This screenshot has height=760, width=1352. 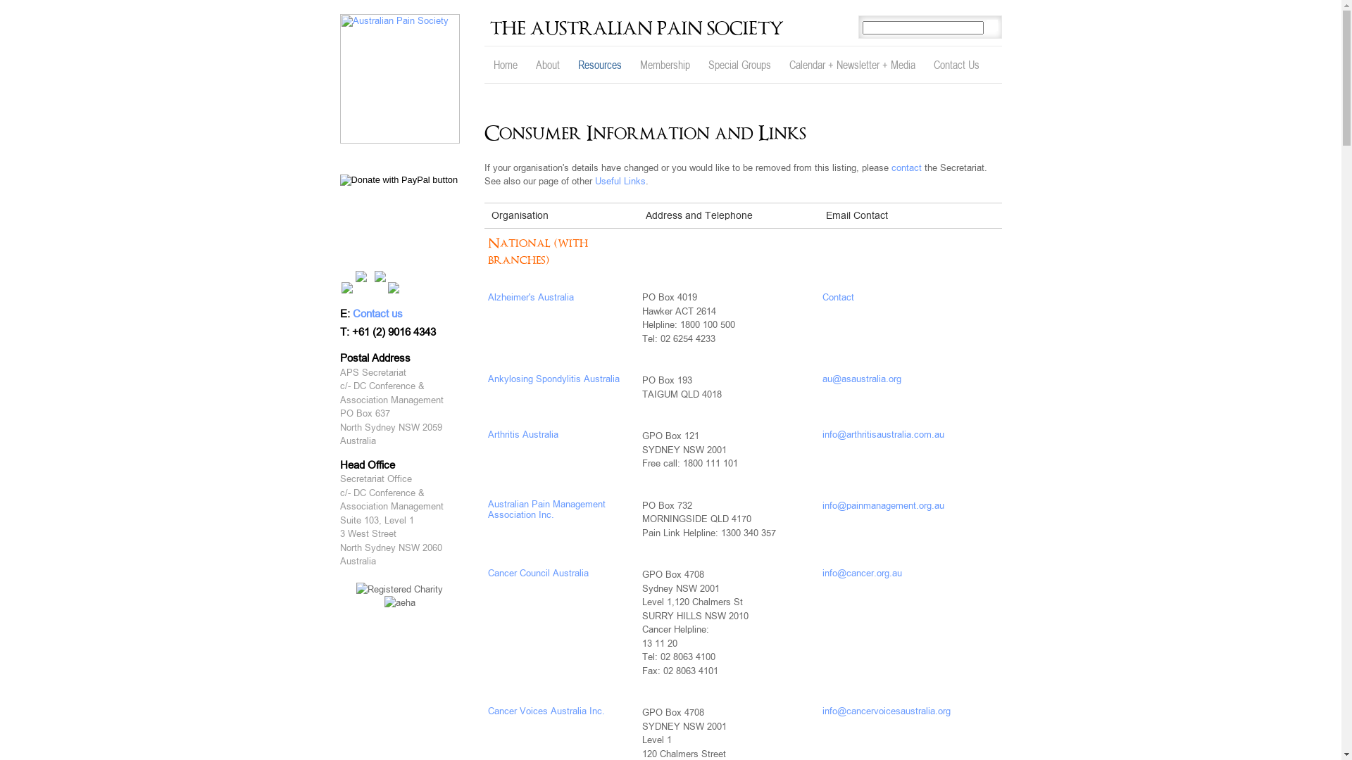 What do you see at coordinates (887, 711) in the screenshot?
I see `info@cancervoicesaustralia.org` at bounding box center [887, 711].